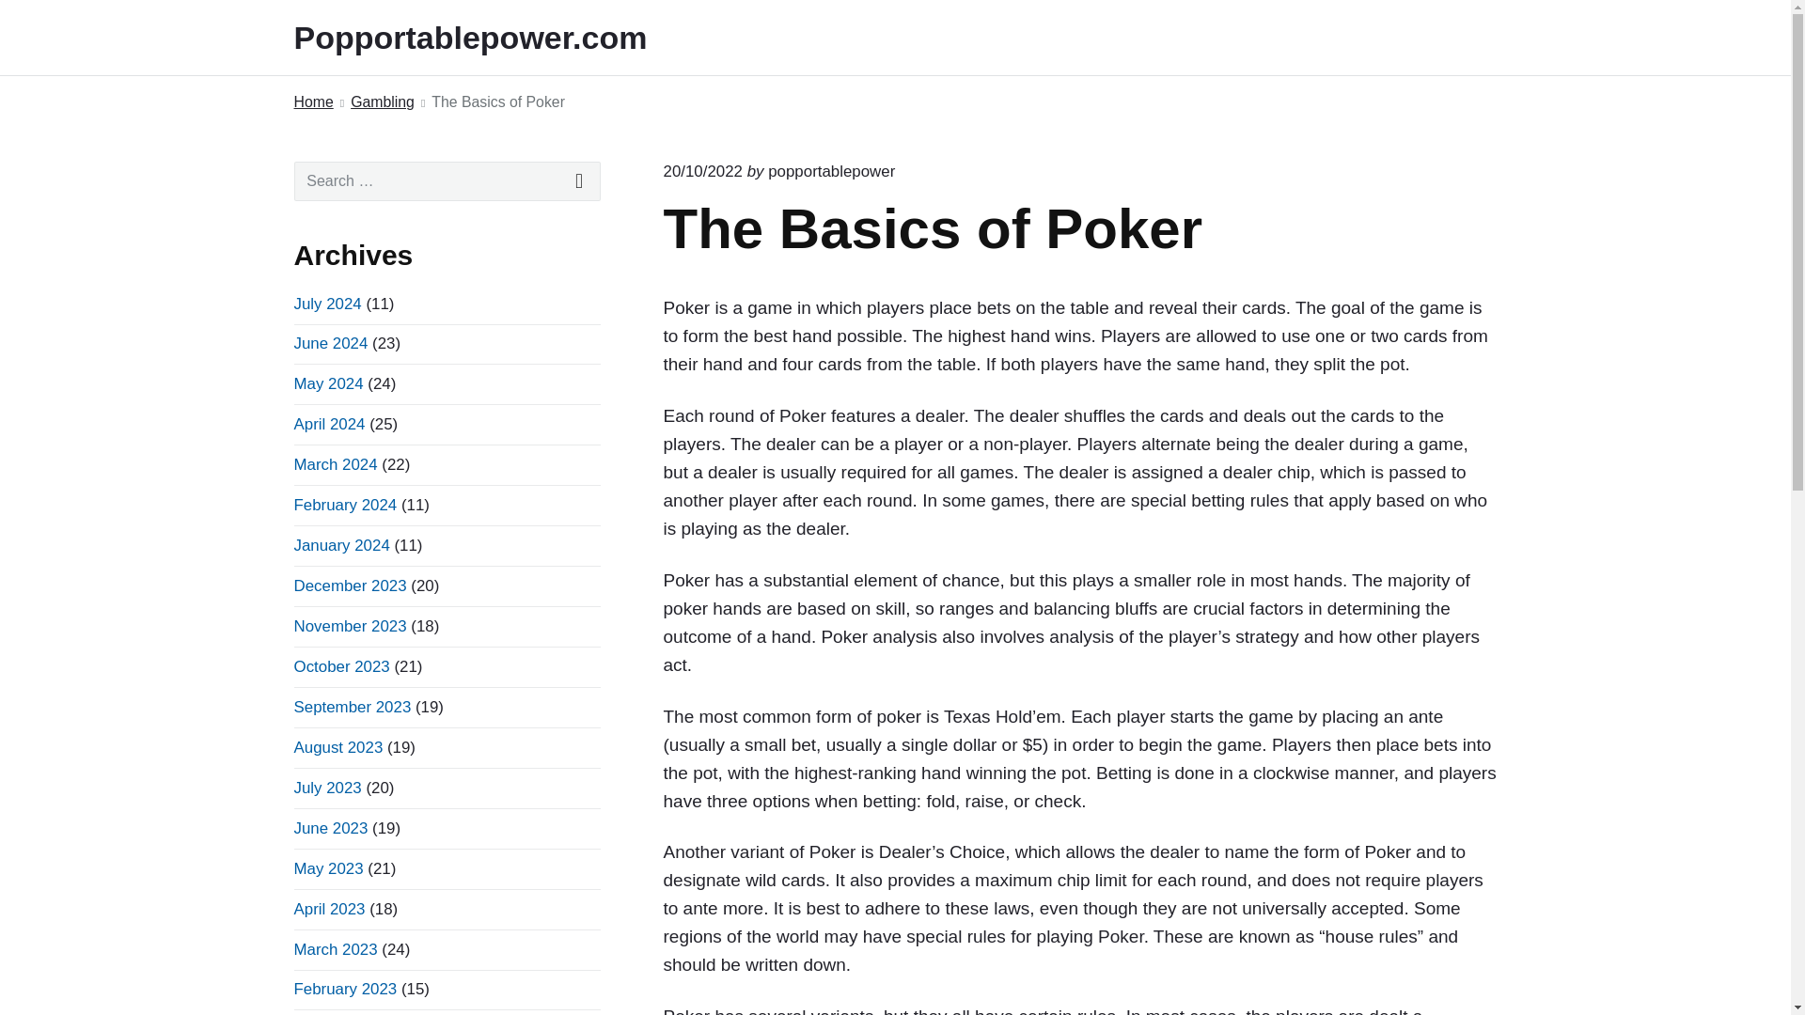  What do you see at coordinates (330, 828) in the screenshot?
I see `June 2023` at bounding box center [330, 828].